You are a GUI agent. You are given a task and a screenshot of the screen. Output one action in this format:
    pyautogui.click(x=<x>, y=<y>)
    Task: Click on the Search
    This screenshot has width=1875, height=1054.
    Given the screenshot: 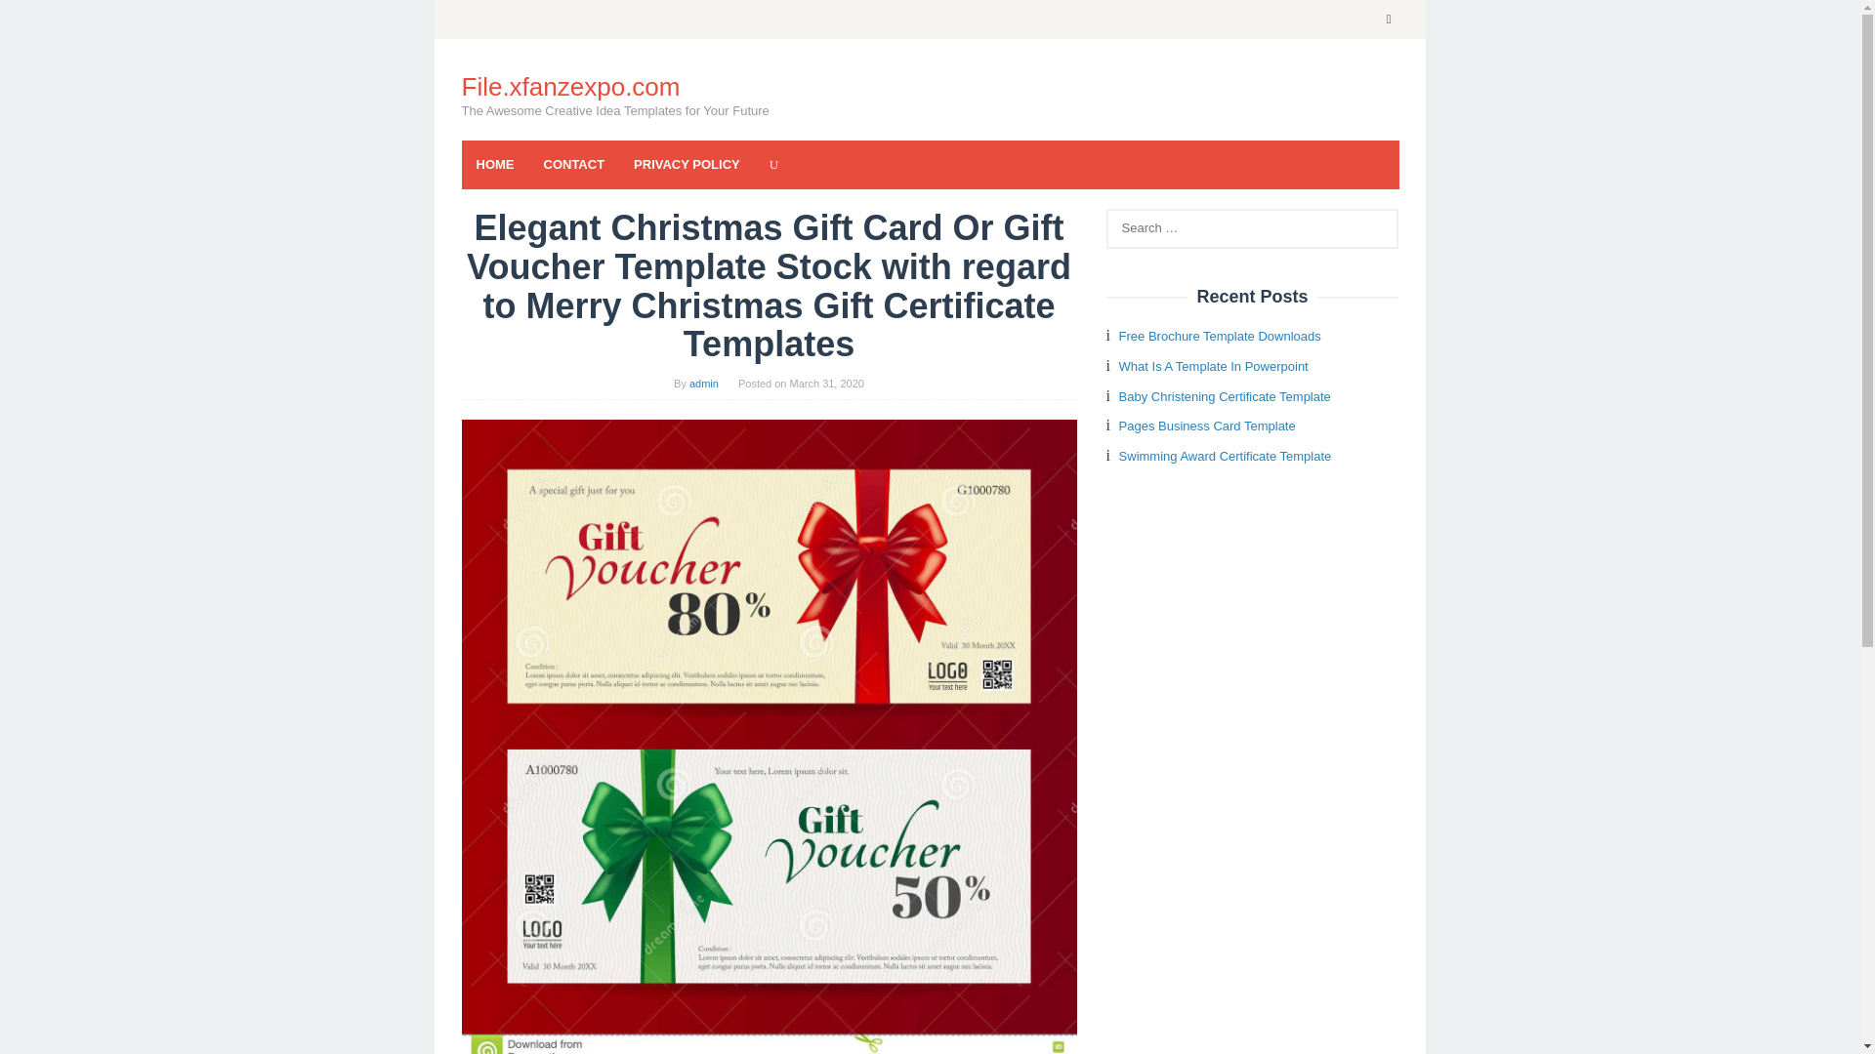 What is the action you would take?
    pyautogui.click(x=35, y=20)
    